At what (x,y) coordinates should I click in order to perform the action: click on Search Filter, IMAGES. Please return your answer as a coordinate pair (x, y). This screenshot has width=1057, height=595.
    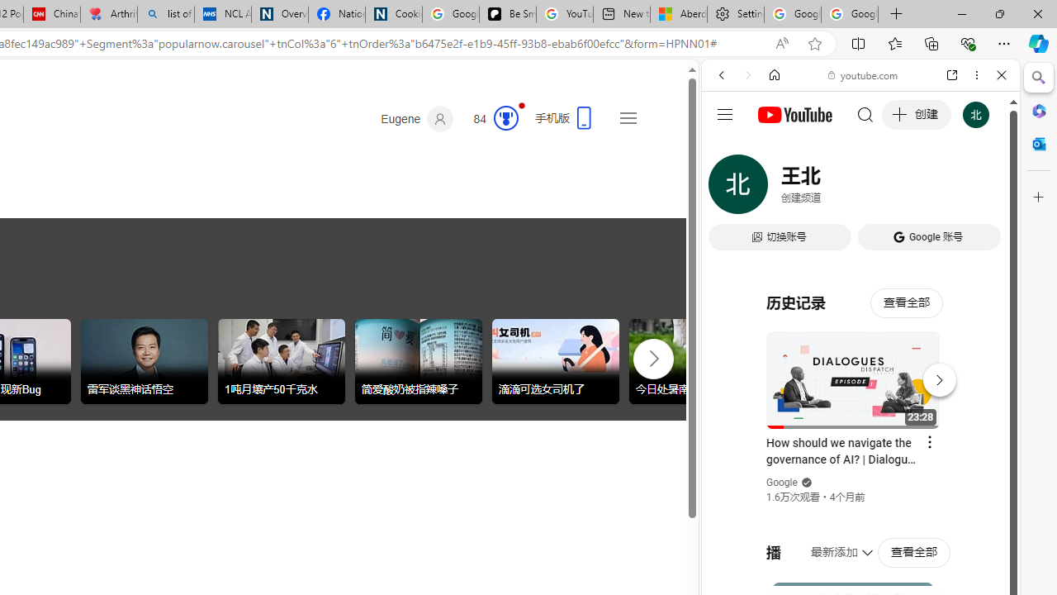
    Looking at the image, I should click on (776, 188).